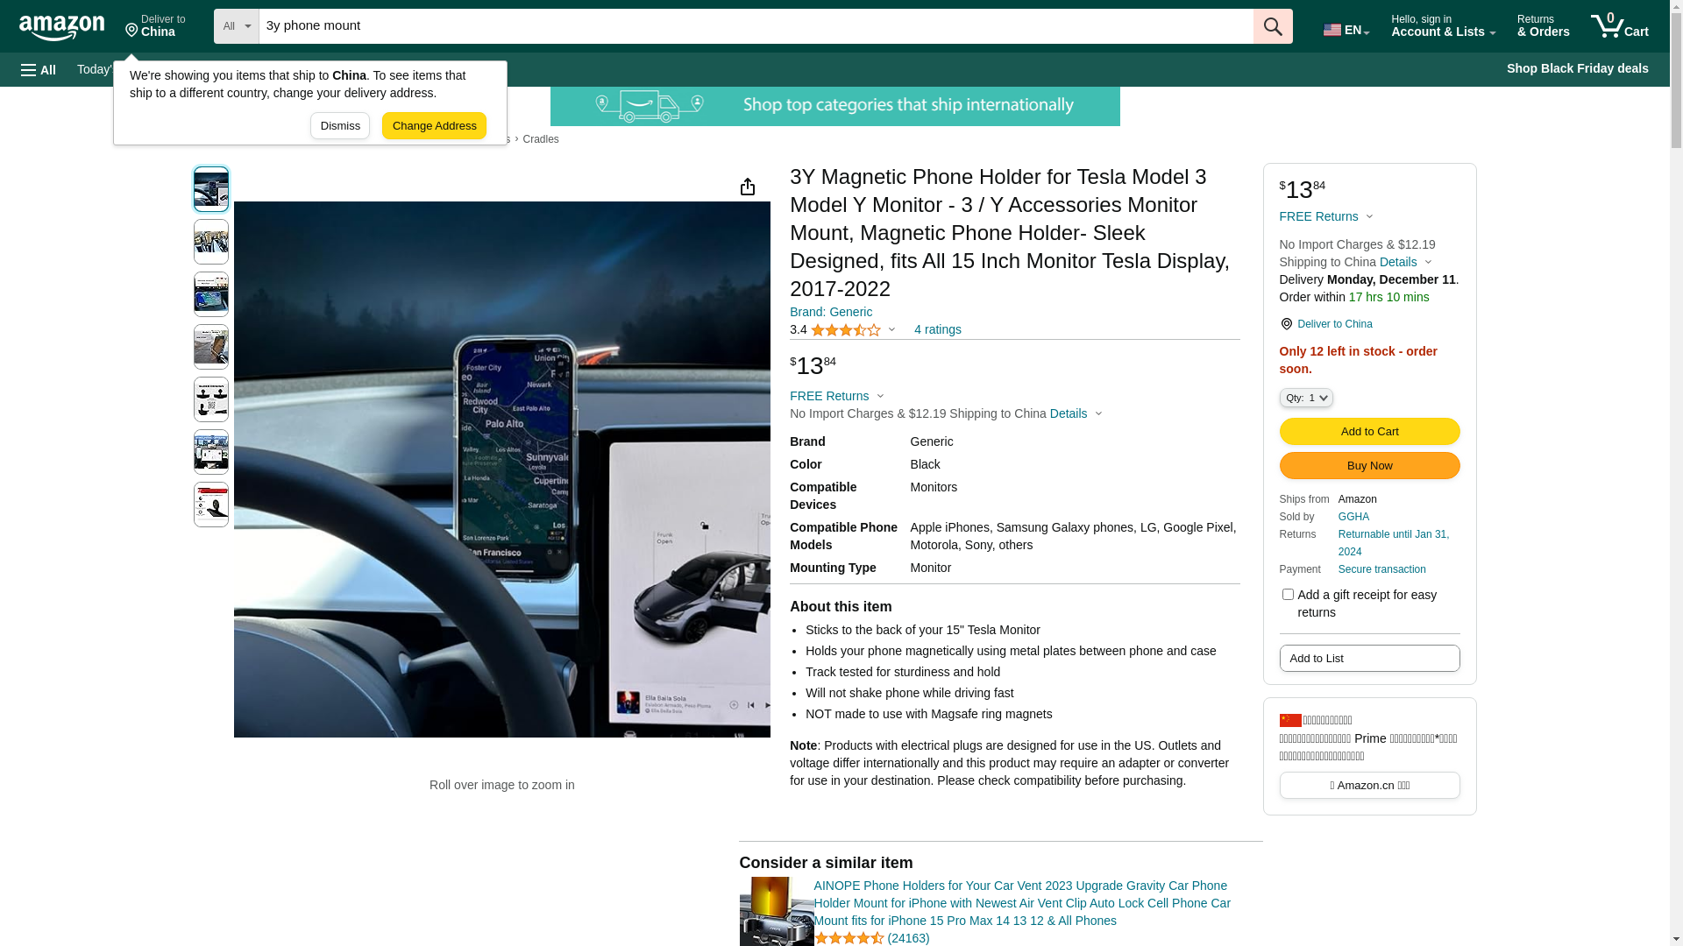 The image size is (1683, 946). Describe the element at coordinates (1406, 262) in the screenshot. I see `Details` at that location.